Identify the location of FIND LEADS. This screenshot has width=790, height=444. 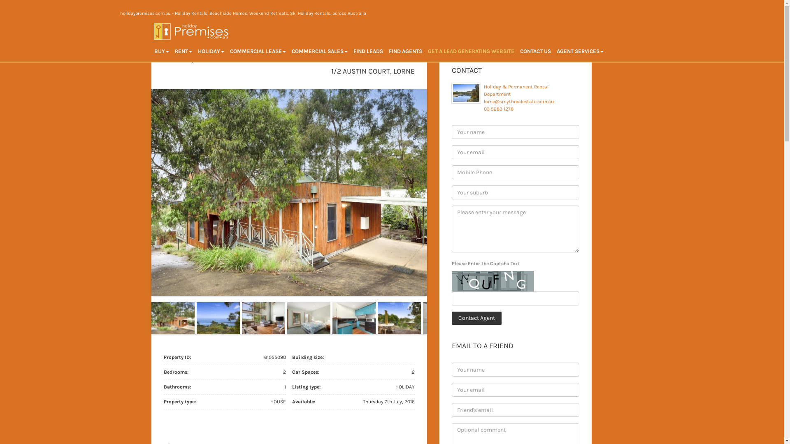
(368, 51).